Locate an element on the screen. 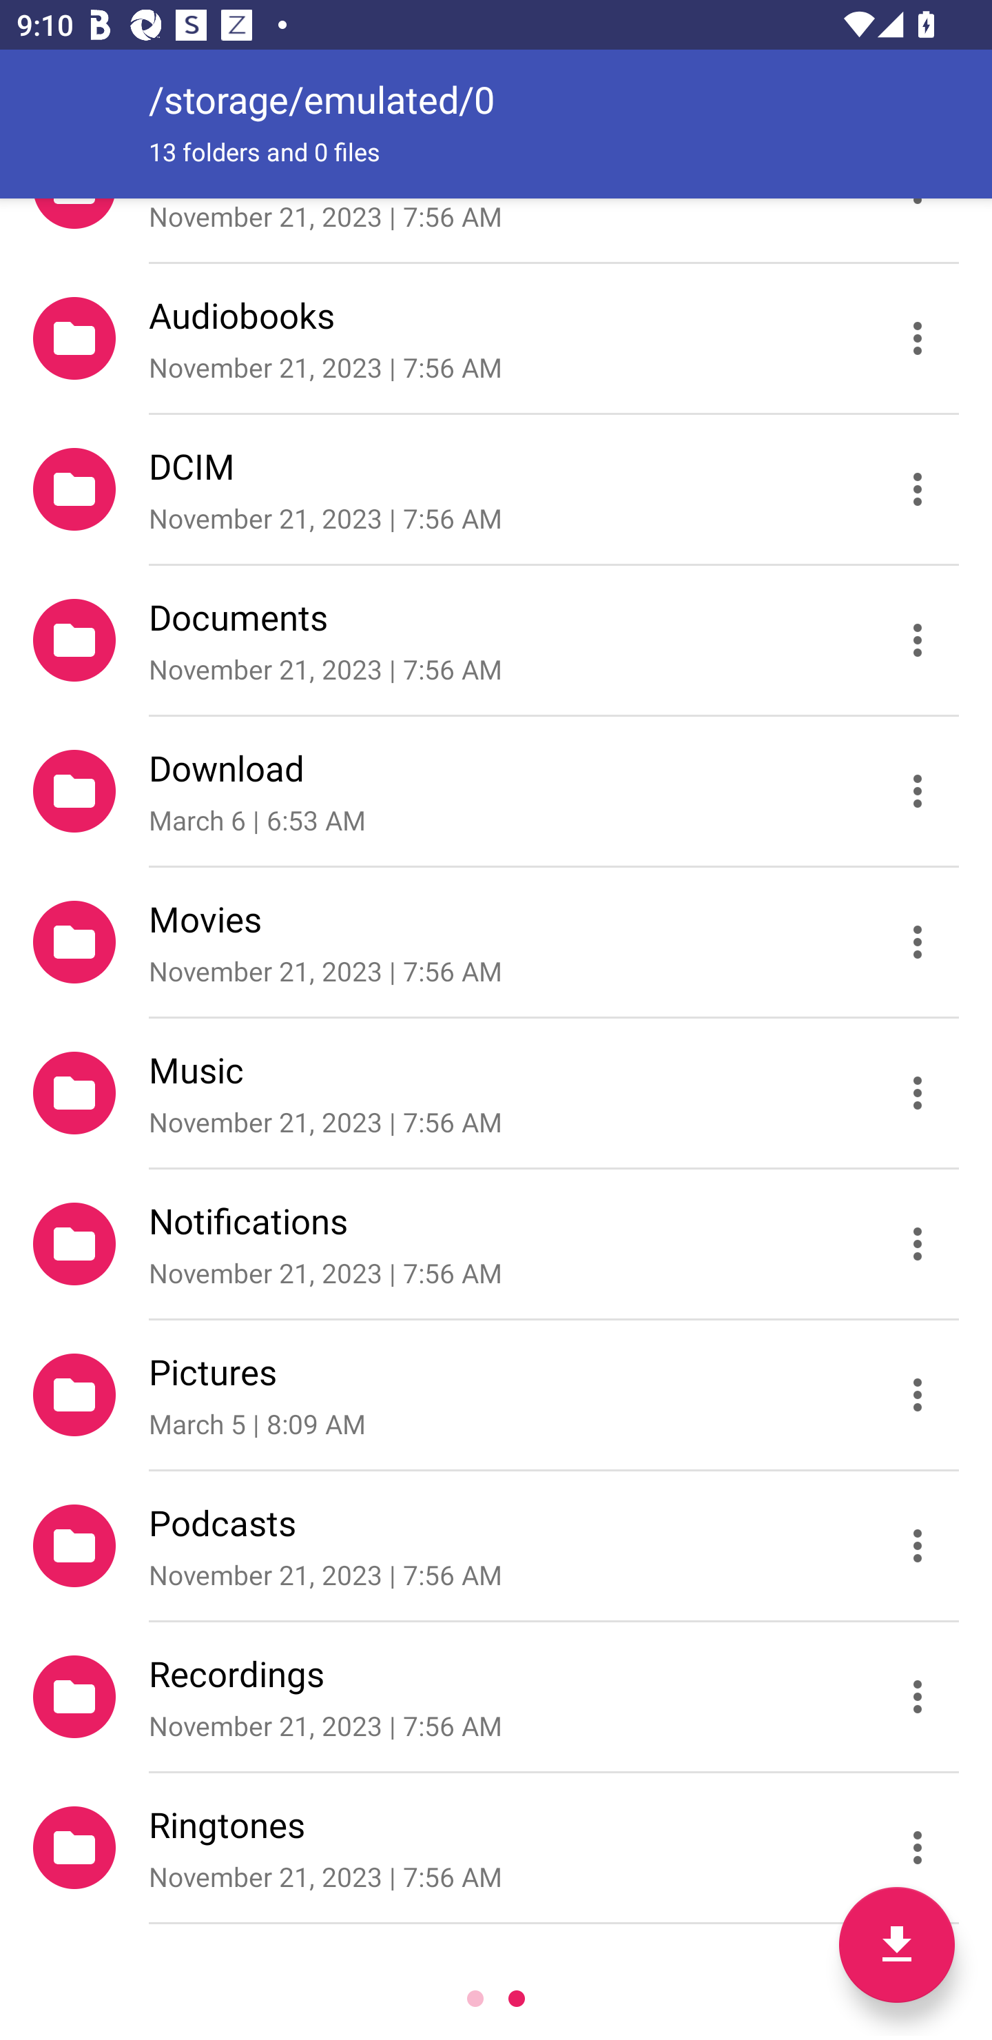  DCIM November 21, 2023 | 7:56 AM is located at coordinates (496, 488).